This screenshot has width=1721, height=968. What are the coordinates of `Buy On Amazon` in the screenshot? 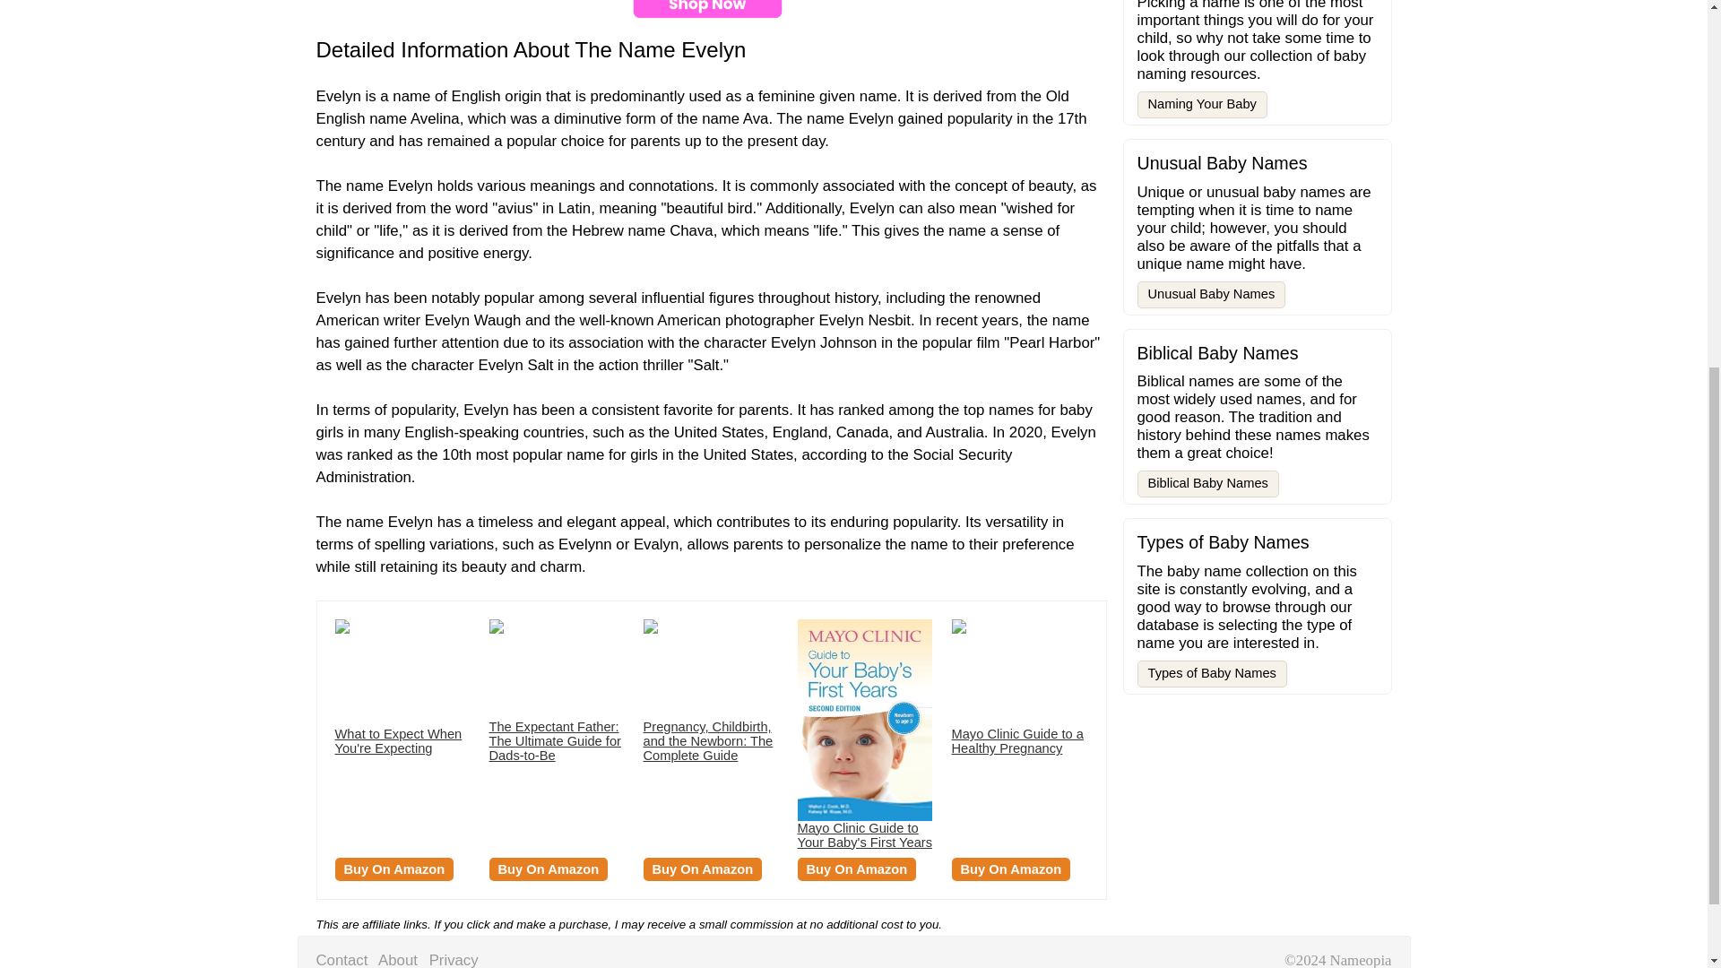 It's located at (703, 869).